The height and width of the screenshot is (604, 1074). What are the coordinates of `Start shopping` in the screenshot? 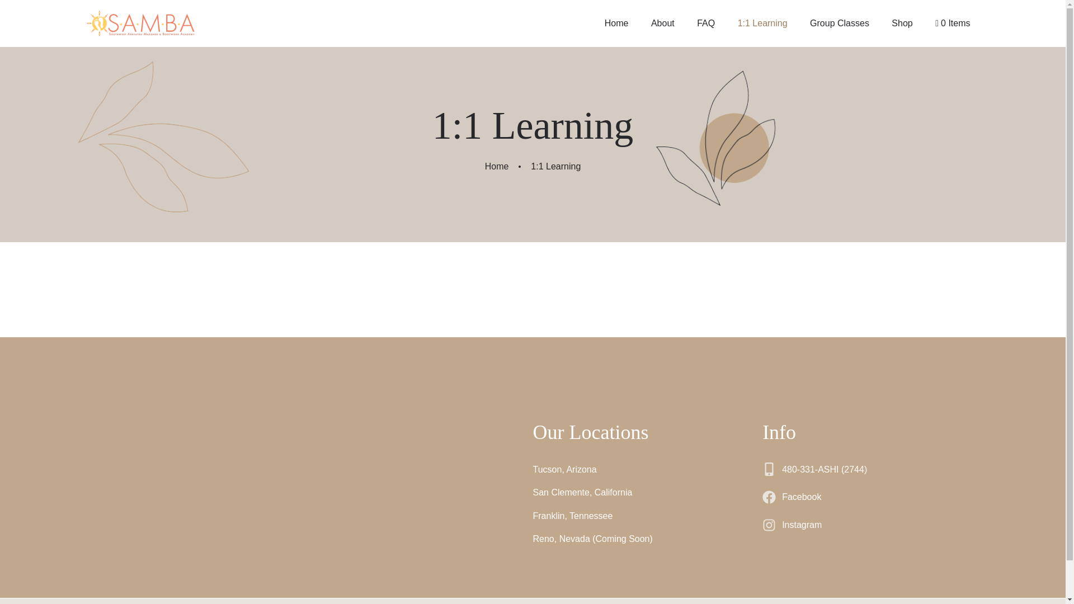 It's located at (952, 23).